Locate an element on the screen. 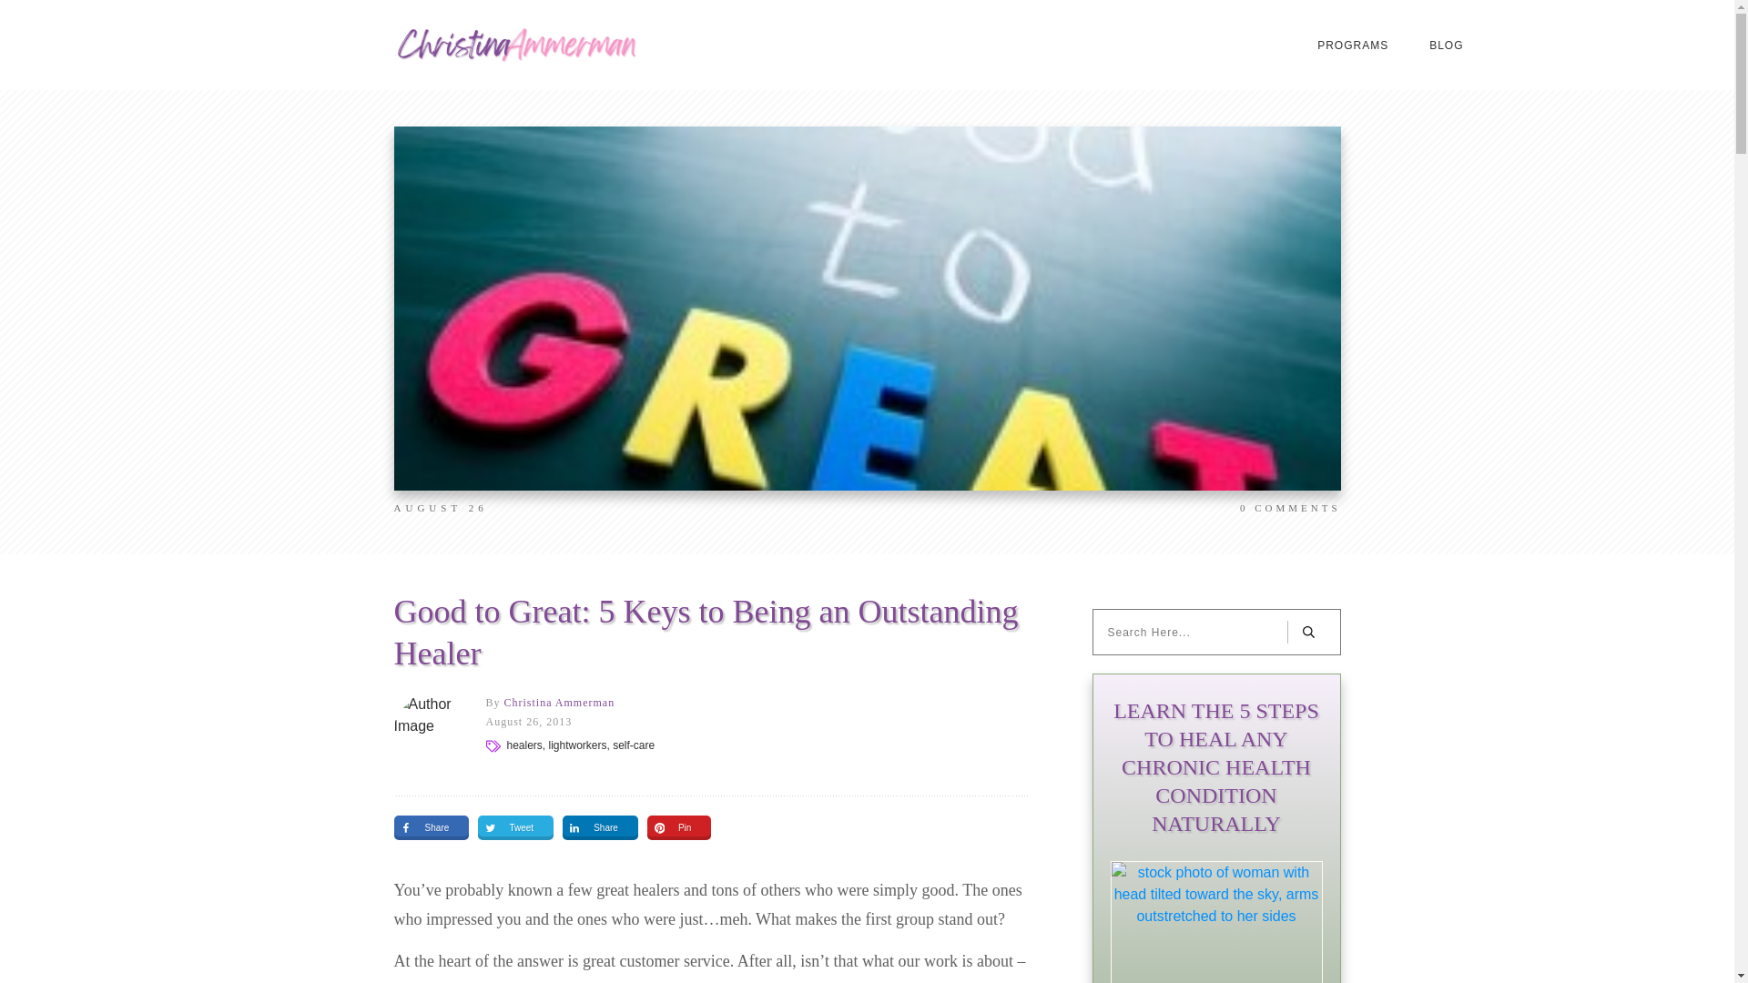 The height and width of the screenshot is (983, 1748). Share is located at coordinates (592, 828).